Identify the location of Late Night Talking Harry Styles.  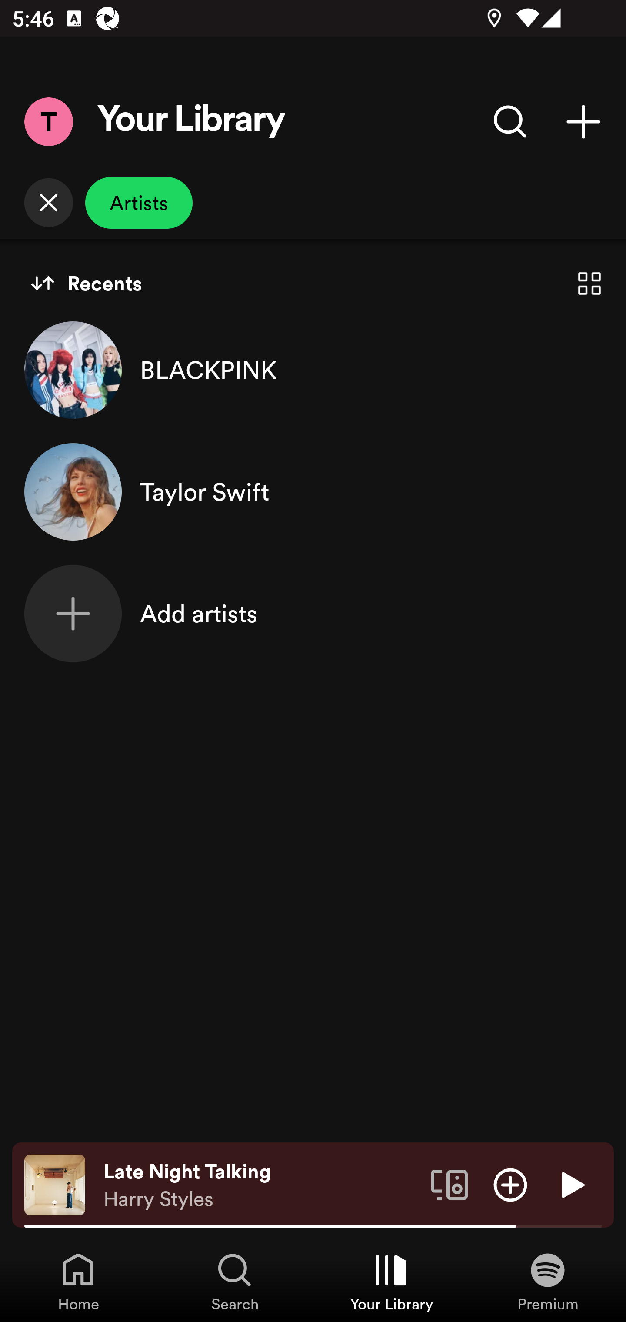
(261, 1185).